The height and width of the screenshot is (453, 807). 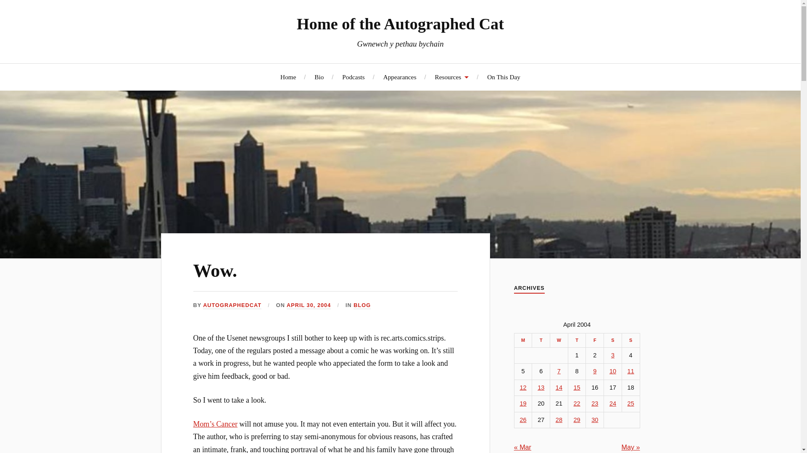 What do you see at coordinates (361, 305) in the screenshot?
I see `BLOG` at bounding box center [361, 305].